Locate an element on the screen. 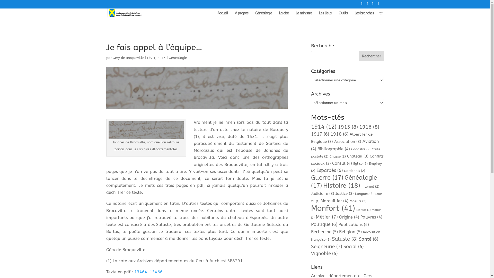 This screenshot has height=278, width=494. Judiciaire (3) is located at coordinates (323, 194).